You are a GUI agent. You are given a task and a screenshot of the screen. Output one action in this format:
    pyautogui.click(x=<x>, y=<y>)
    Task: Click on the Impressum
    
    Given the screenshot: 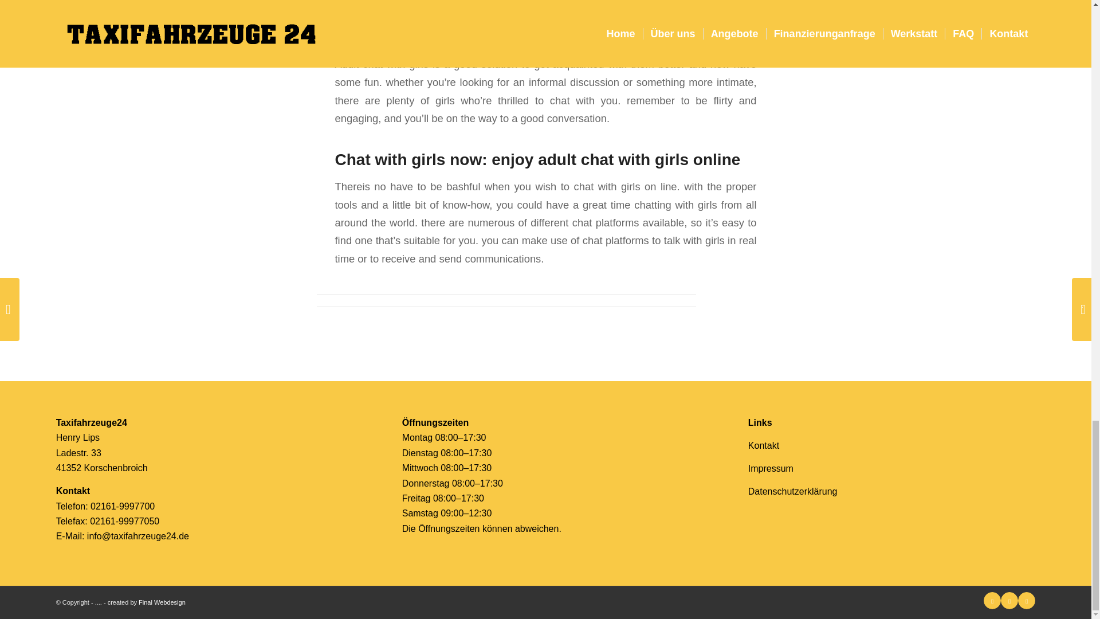 What is the action you would take?
    pyautogui.click(x=770, y=468)
    